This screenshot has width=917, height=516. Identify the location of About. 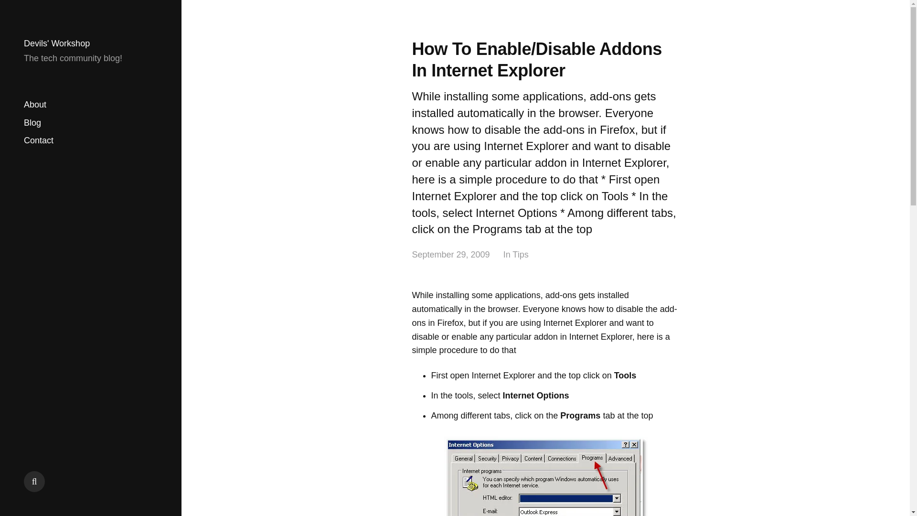
(35, 105).